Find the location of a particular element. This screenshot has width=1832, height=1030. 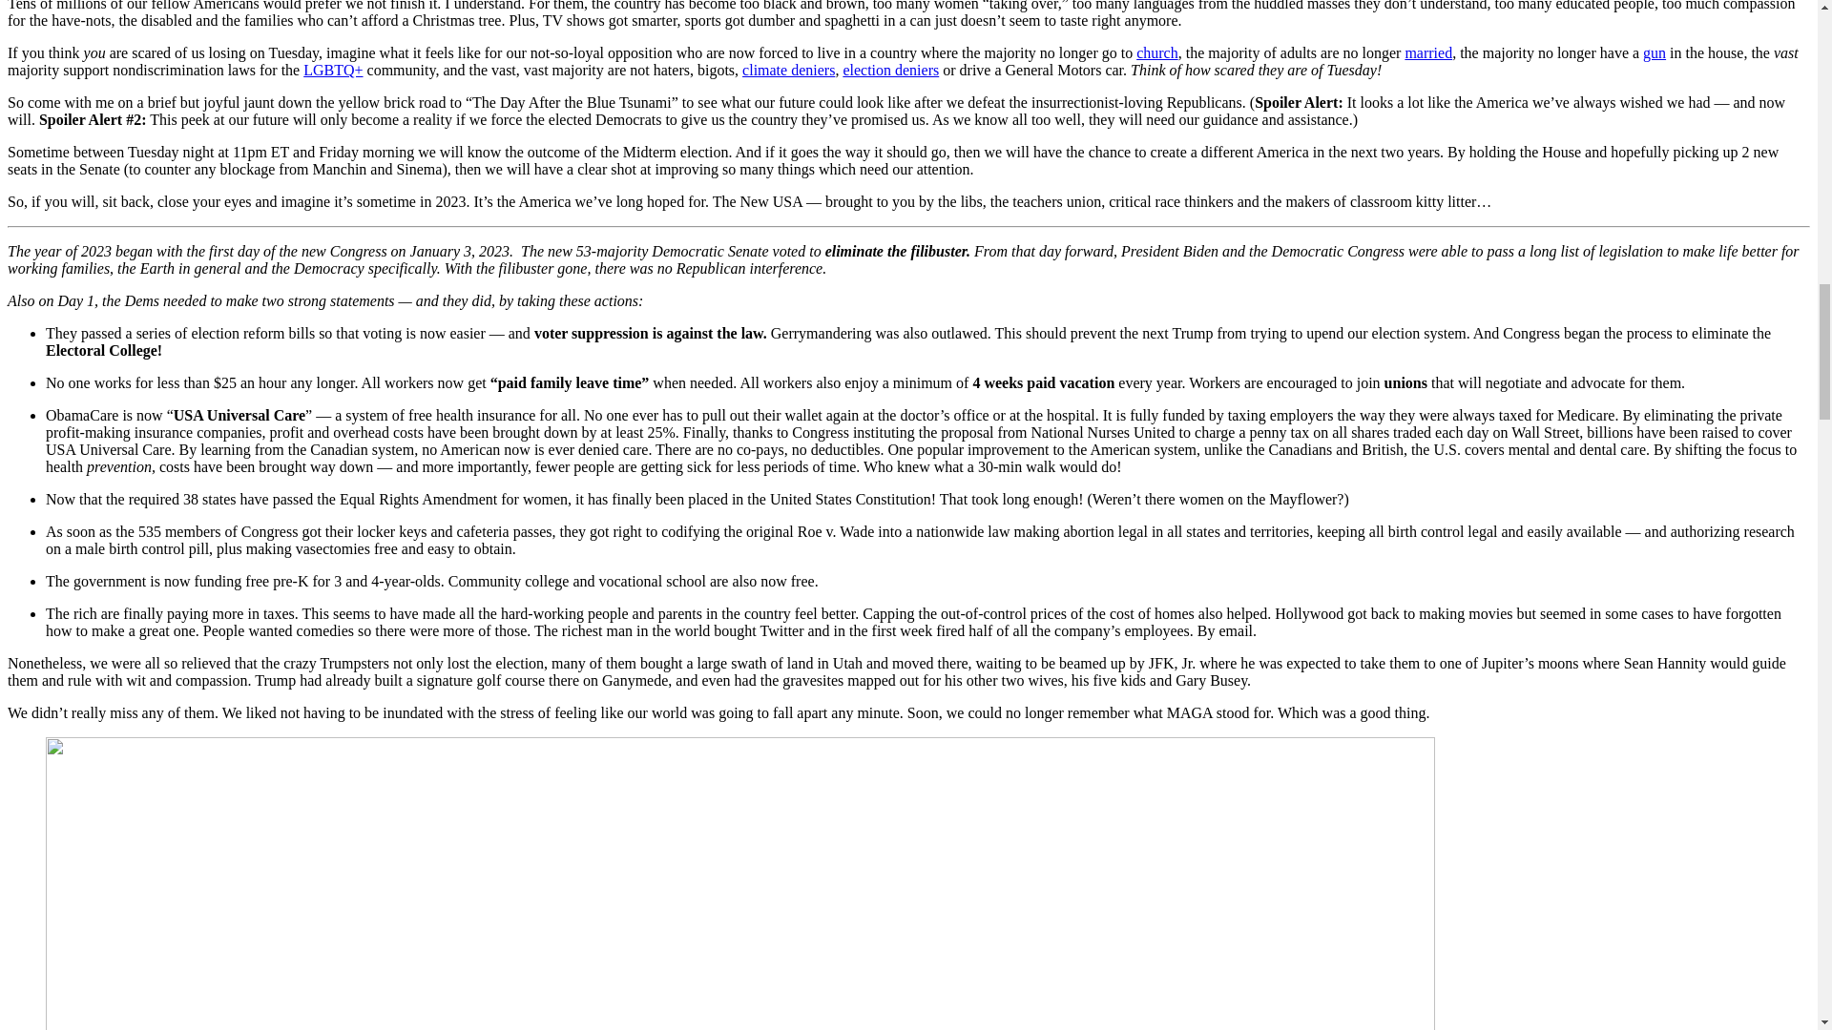

gun is located at coordinates (1655, 52).